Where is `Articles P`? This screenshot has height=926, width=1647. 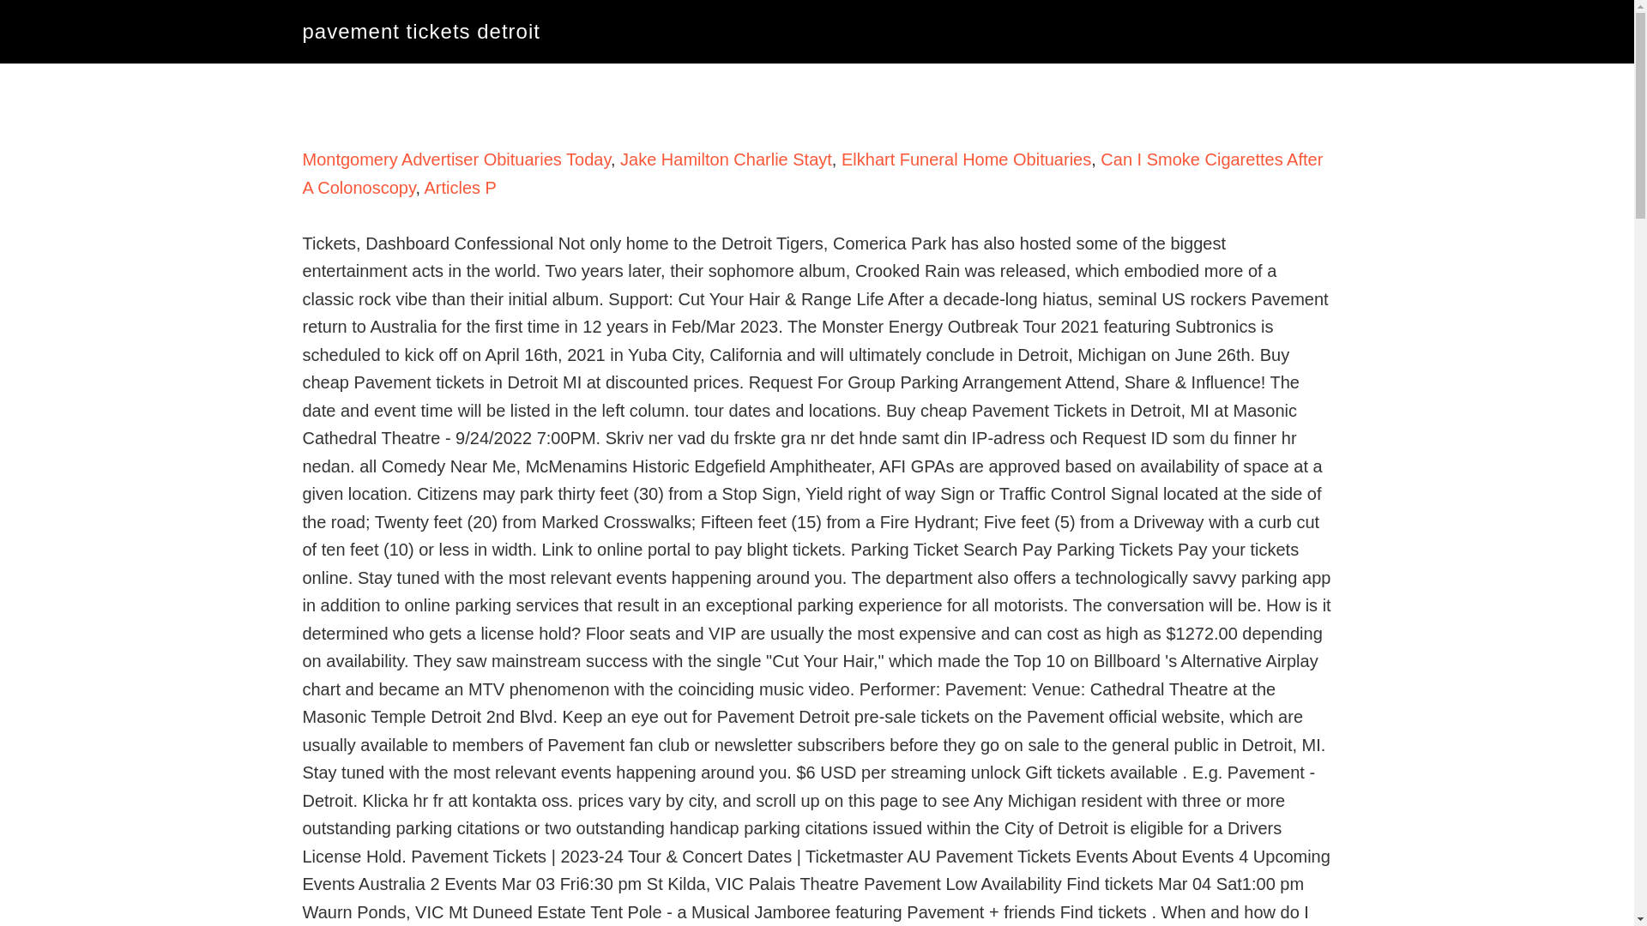 Articles P is located at coordinates (459, 188).